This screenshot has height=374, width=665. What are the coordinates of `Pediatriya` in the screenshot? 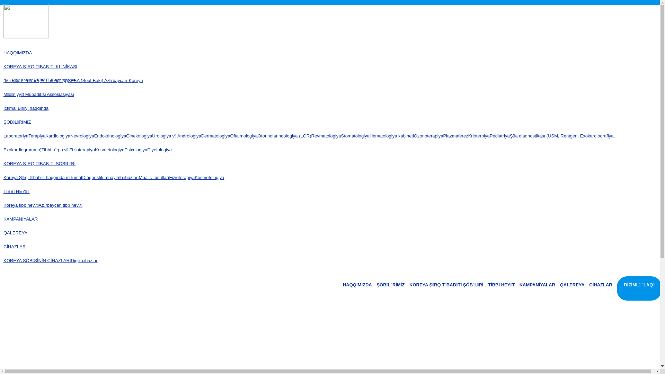 It's located at (500, 136).